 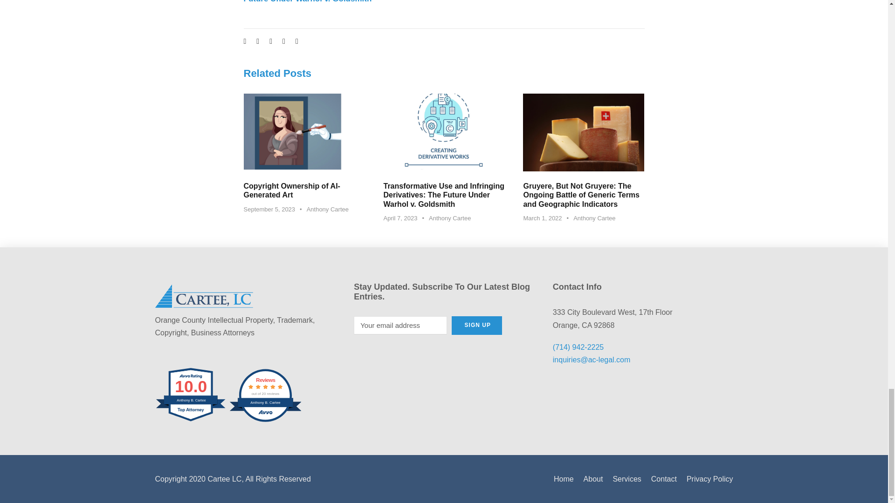 I want to click on Posts by Anthony Cartee, so click(x=449, y=218).